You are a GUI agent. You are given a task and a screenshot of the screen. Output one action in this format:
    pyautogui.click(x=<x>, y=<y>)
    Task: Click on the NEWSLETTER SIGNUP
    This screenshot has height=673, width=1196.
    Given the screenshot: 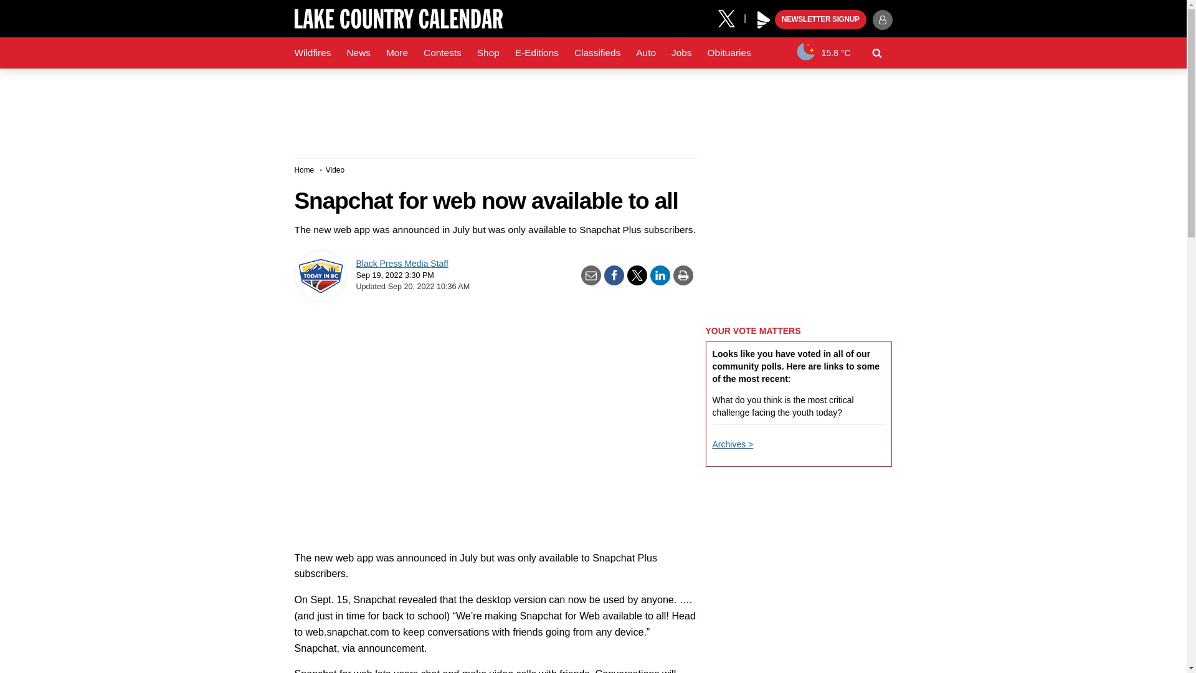 What is the action you would take?
    pyautogui.click(x=820, y=20)
    